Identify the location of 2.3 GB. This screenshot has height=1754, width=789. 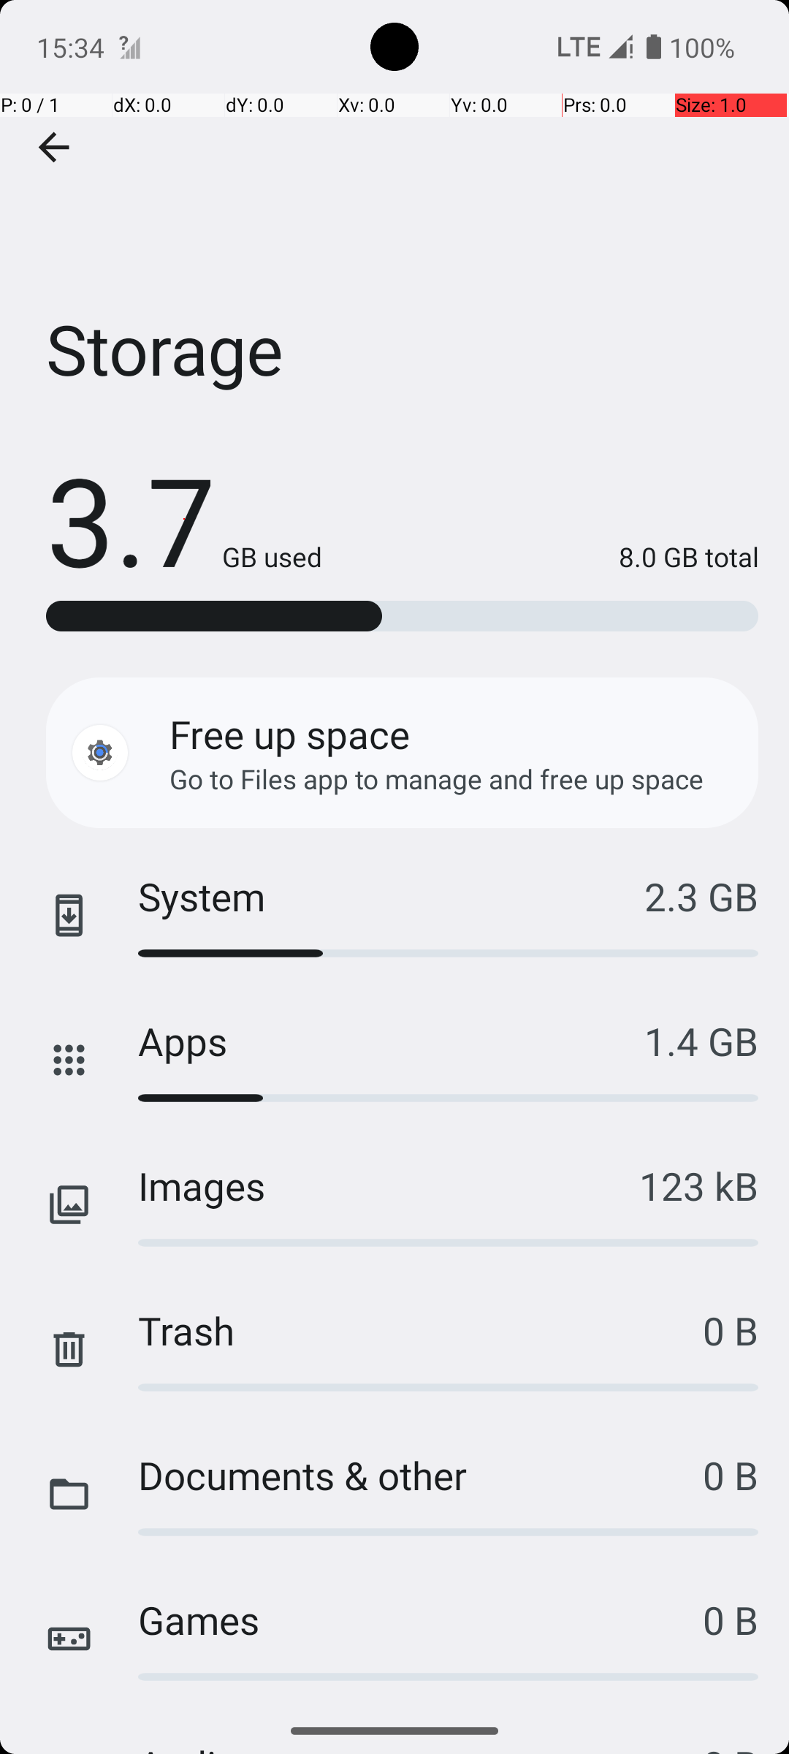
(701, 896).